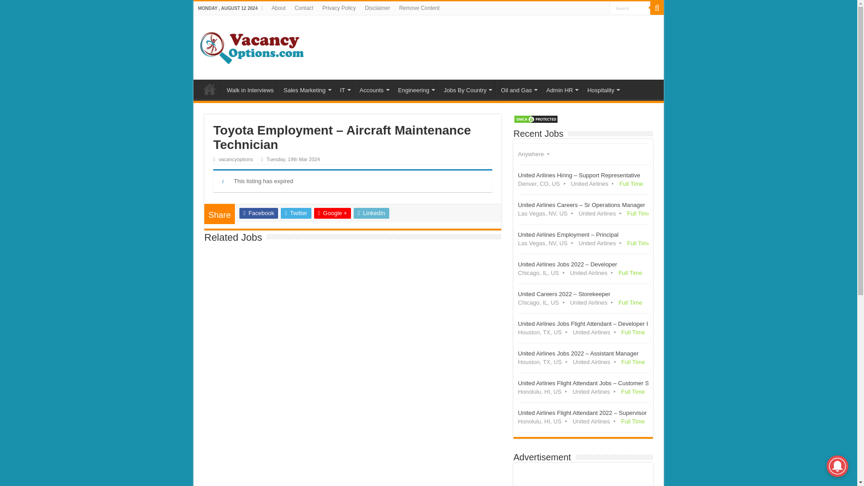  I want to click on Latest Job Vacancies in the USA, UK and Worldwide, so click(252, 46).